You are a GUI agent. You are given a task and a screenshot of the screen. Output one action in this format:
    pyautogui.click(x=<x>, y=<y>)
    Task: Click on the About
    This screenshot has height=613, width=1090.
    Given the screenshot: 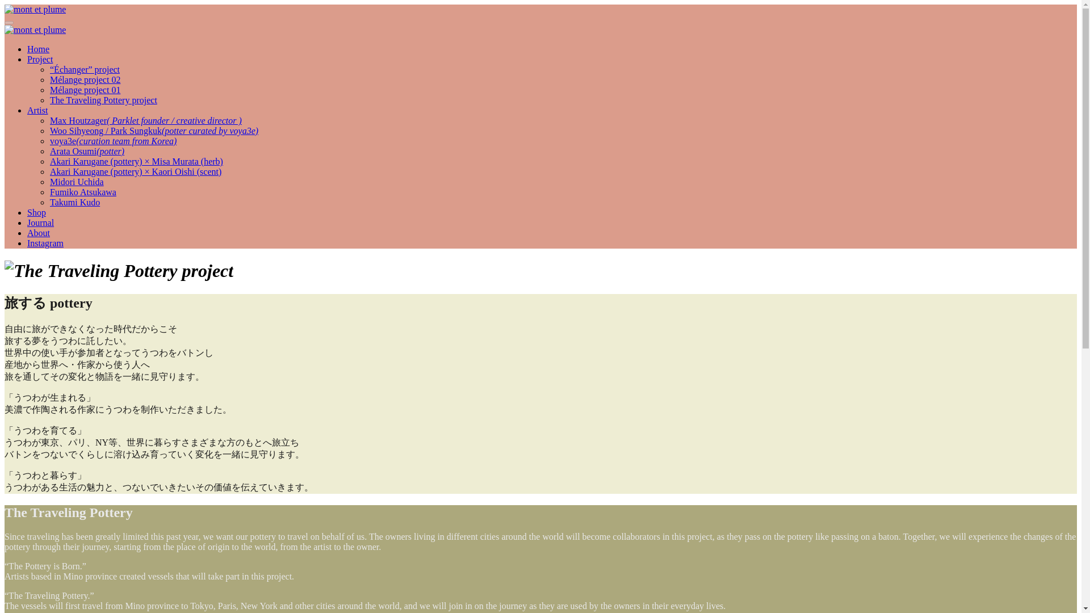 What is the action you would take?
    pyautogui.click(x=39, y=233)
    